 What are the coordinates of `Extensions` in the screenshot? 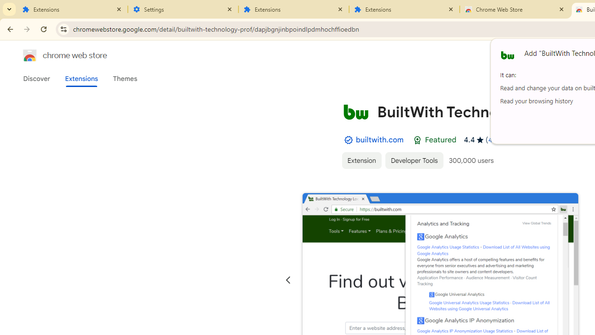 It's located at (294, 9).